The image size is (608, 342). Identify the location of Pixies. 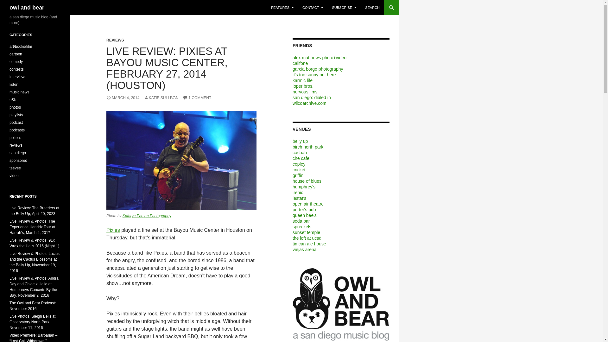
(113, 230).